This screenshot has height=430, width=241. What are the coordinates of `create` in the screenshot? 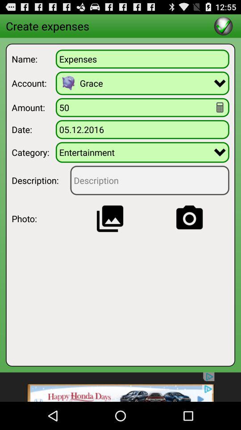 It's located at (223, 26).